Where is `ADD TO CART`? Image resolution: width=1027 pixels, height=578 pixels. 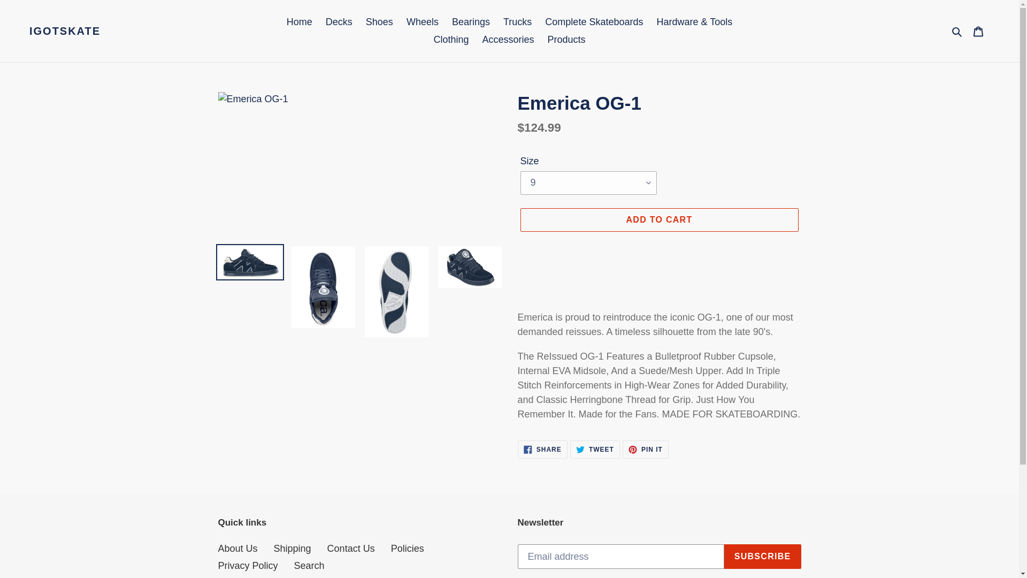 ADD TO CART is located at coordinates (542, 450).